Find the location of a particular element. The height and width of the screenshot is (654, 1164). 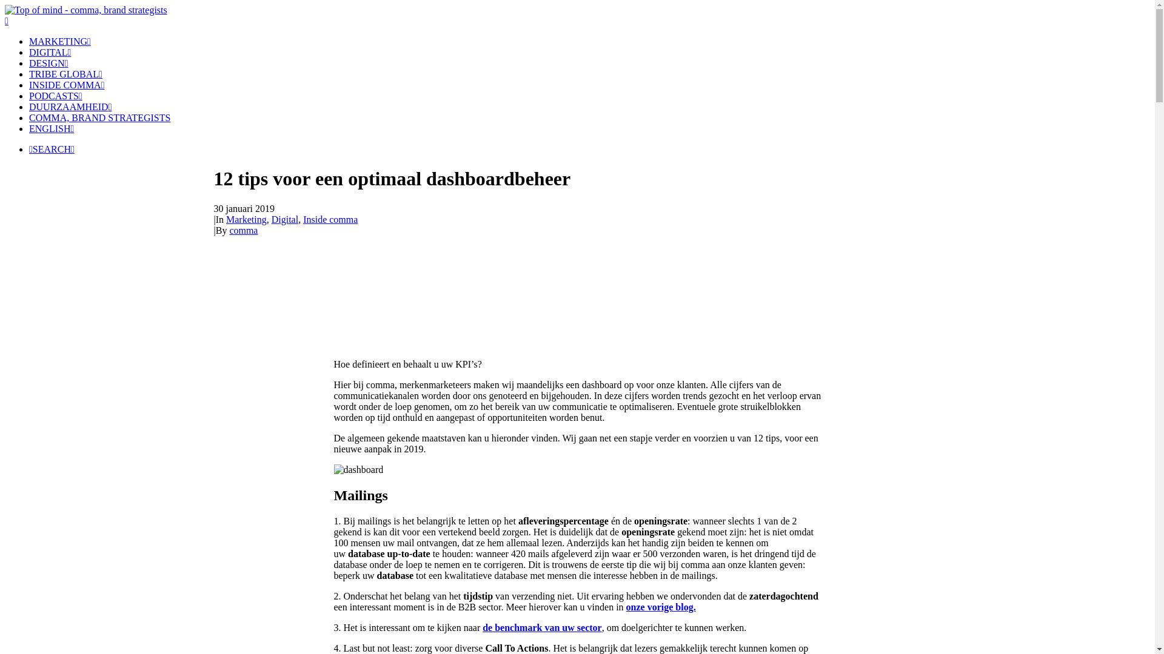

onze vorige blog. is located at coordinates (661, 607).